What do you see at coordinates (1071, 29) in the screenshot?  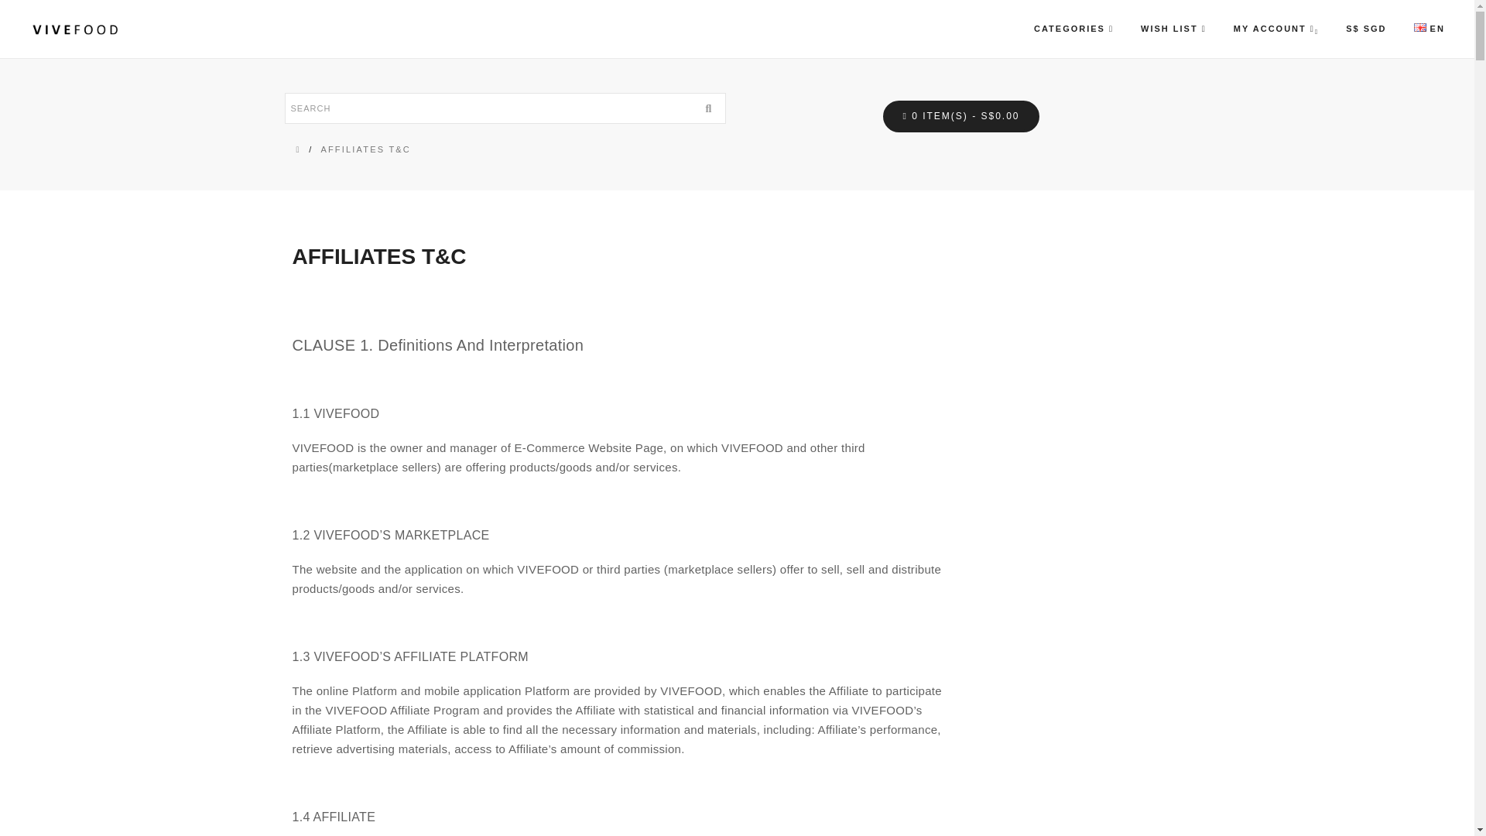 I see `CATEGORIES` at bounding box center [1071, 29].